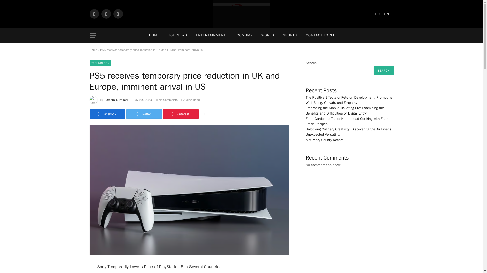 The image size is (487, 273). I want to click on Facebook, so click(107, 114).